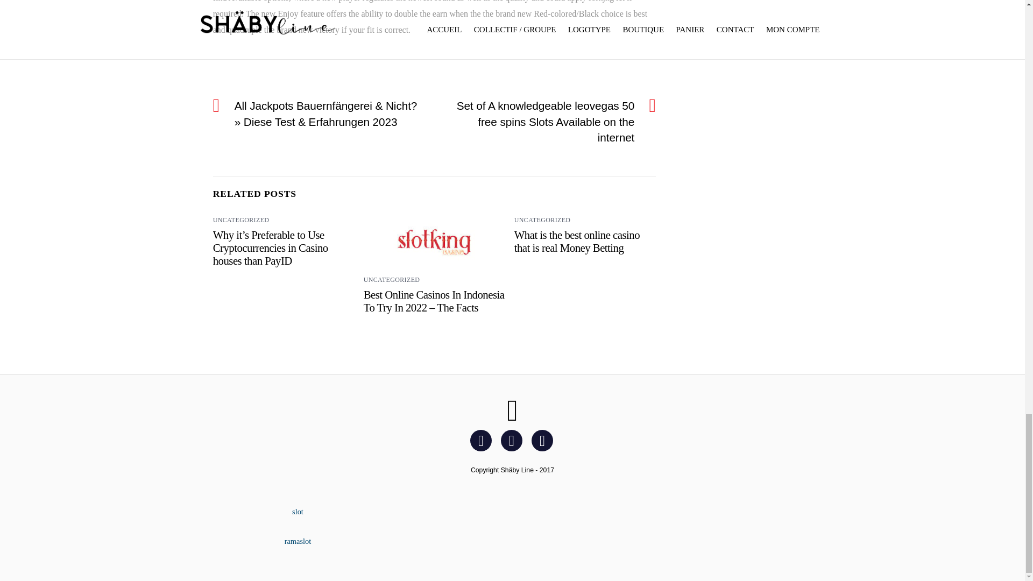 The width and height of the screenshot is (1033, 581). I want to click on UNCATEGORIZED, so click(392, 280).